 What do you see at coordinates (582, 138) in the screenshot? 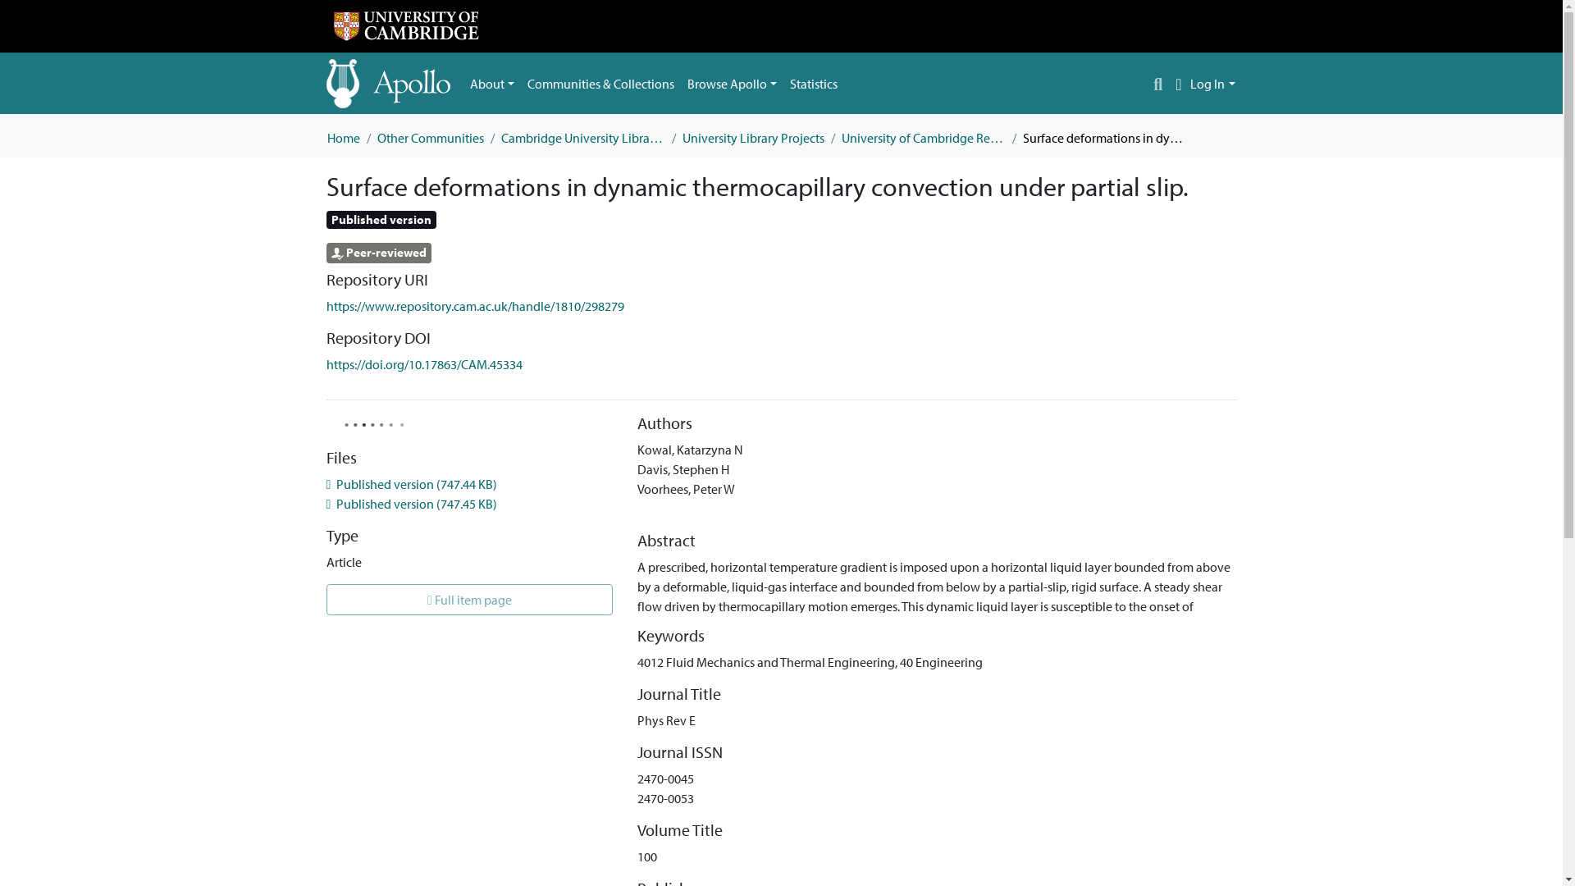
I see `Cambridge University Libraries` at bounding box center [582, 138].